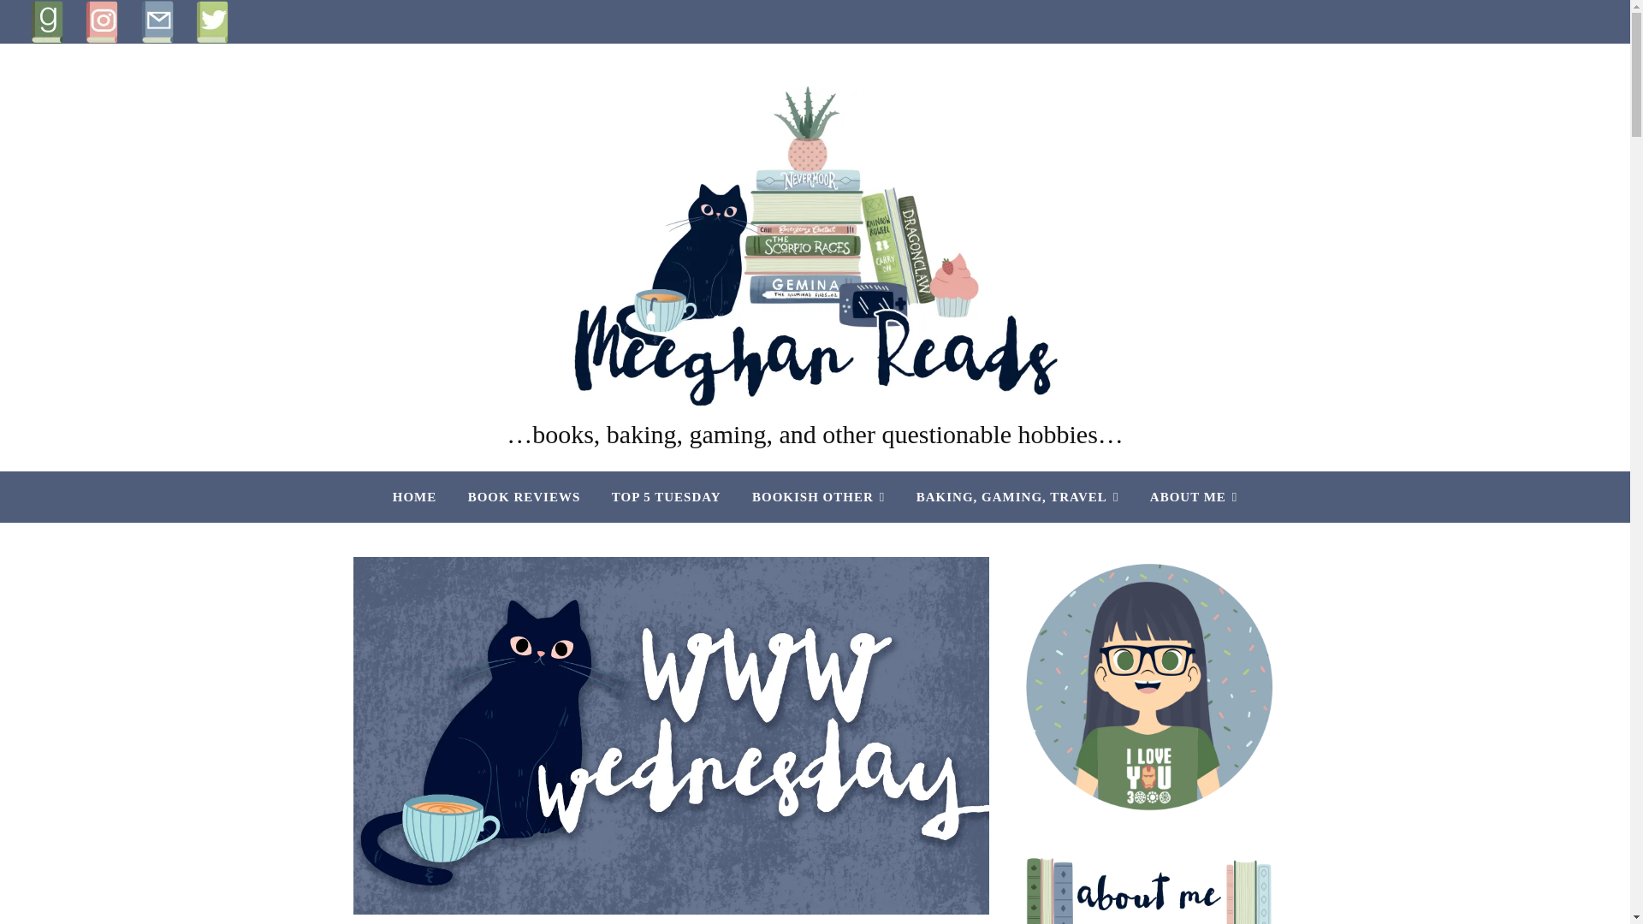 This screenshot has width=1643, height=924. Describe the element at coordinates (525, 496) in the screenshot. I see `BOOK REVIEWS` at that location.